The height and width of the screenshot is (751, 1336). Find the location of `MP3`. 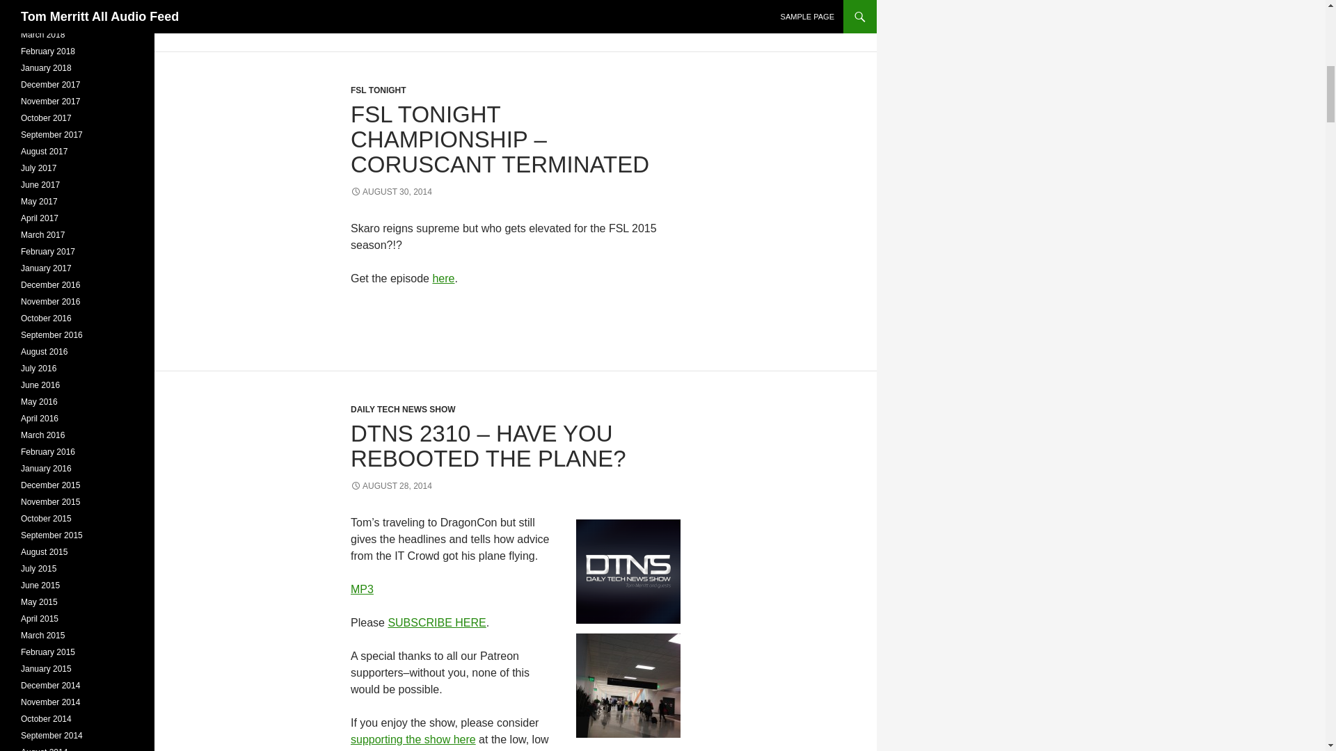

MP3 is located at coordinates (362, 590).